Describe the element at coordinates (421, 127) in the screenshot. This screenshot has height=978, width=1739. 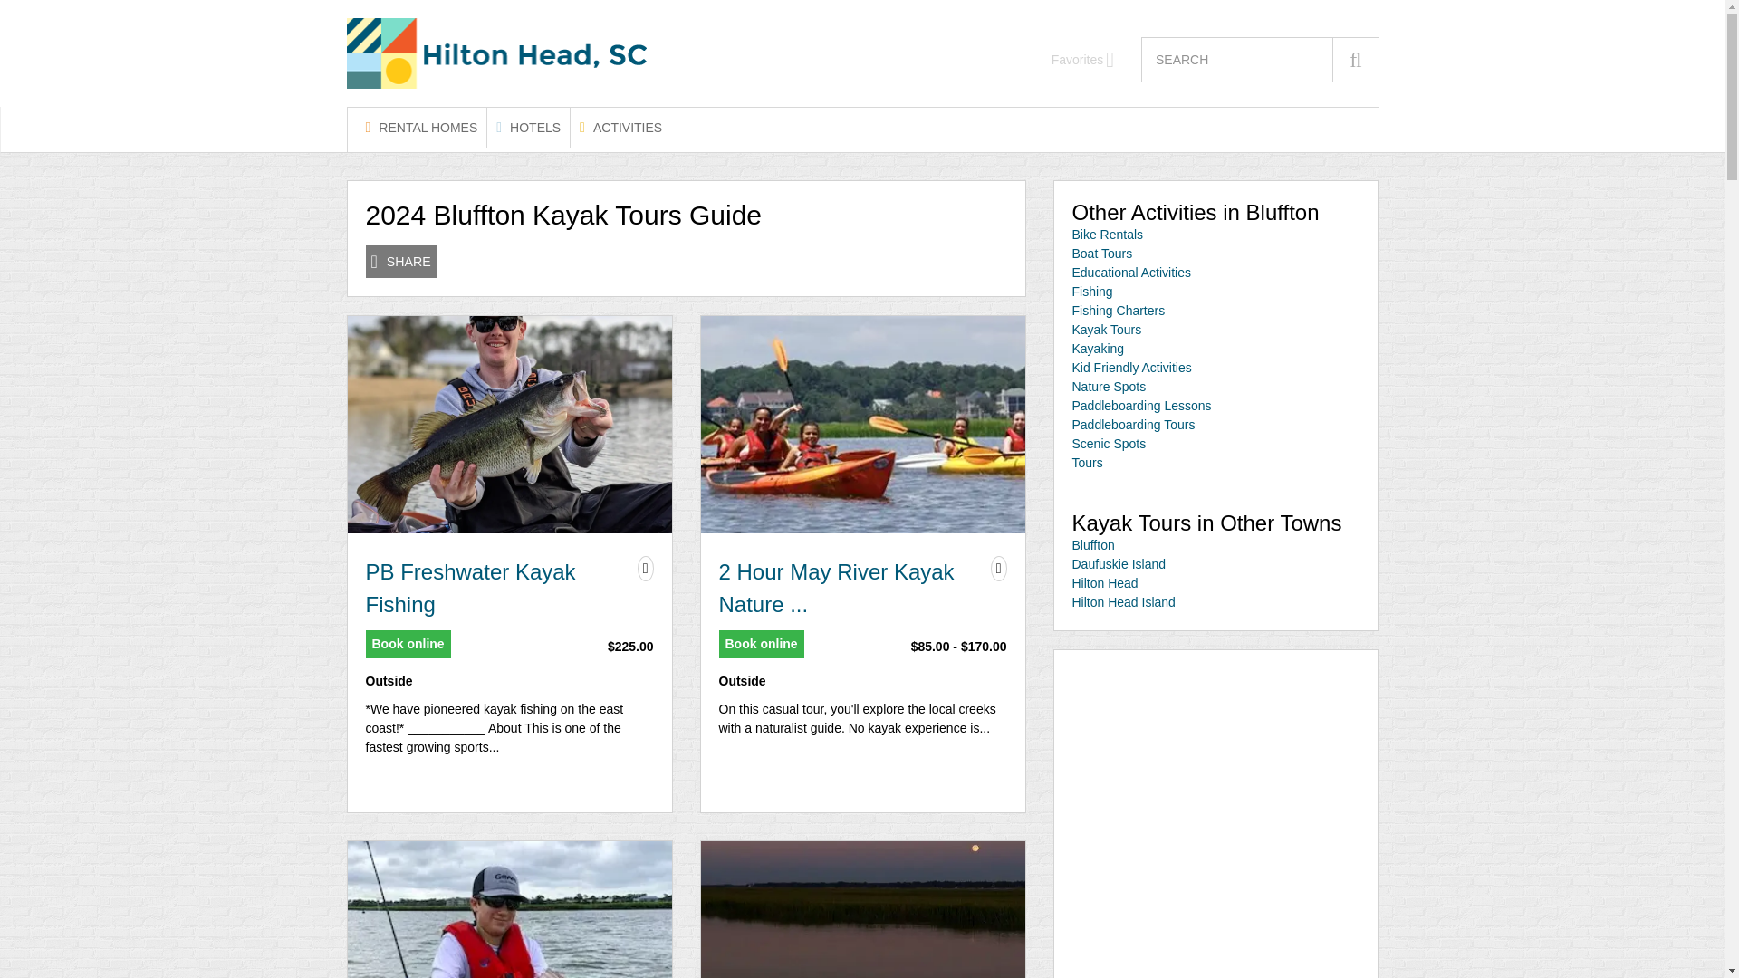
I see `RENTAL HOMES` at that location.